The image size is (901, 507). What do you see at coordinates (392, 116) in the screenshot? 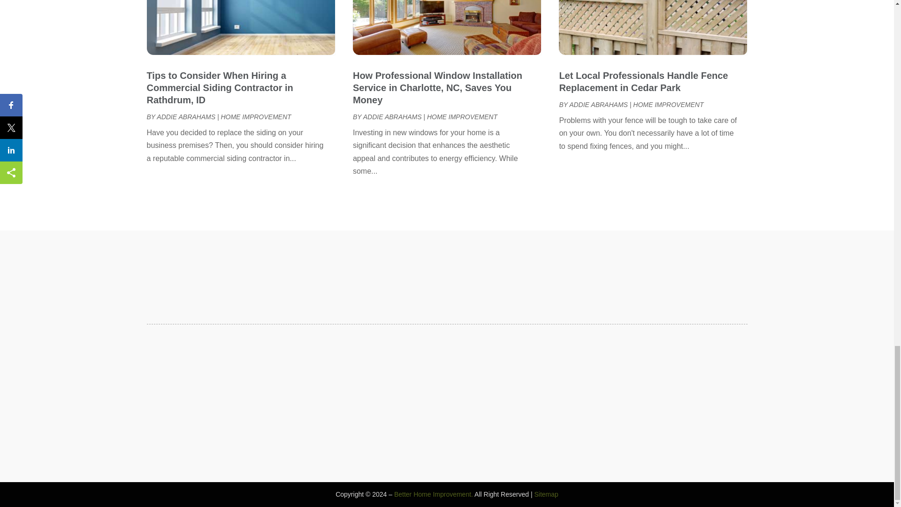
I see `Posts by Addie Abrahams` at bounding box center [392, 116].